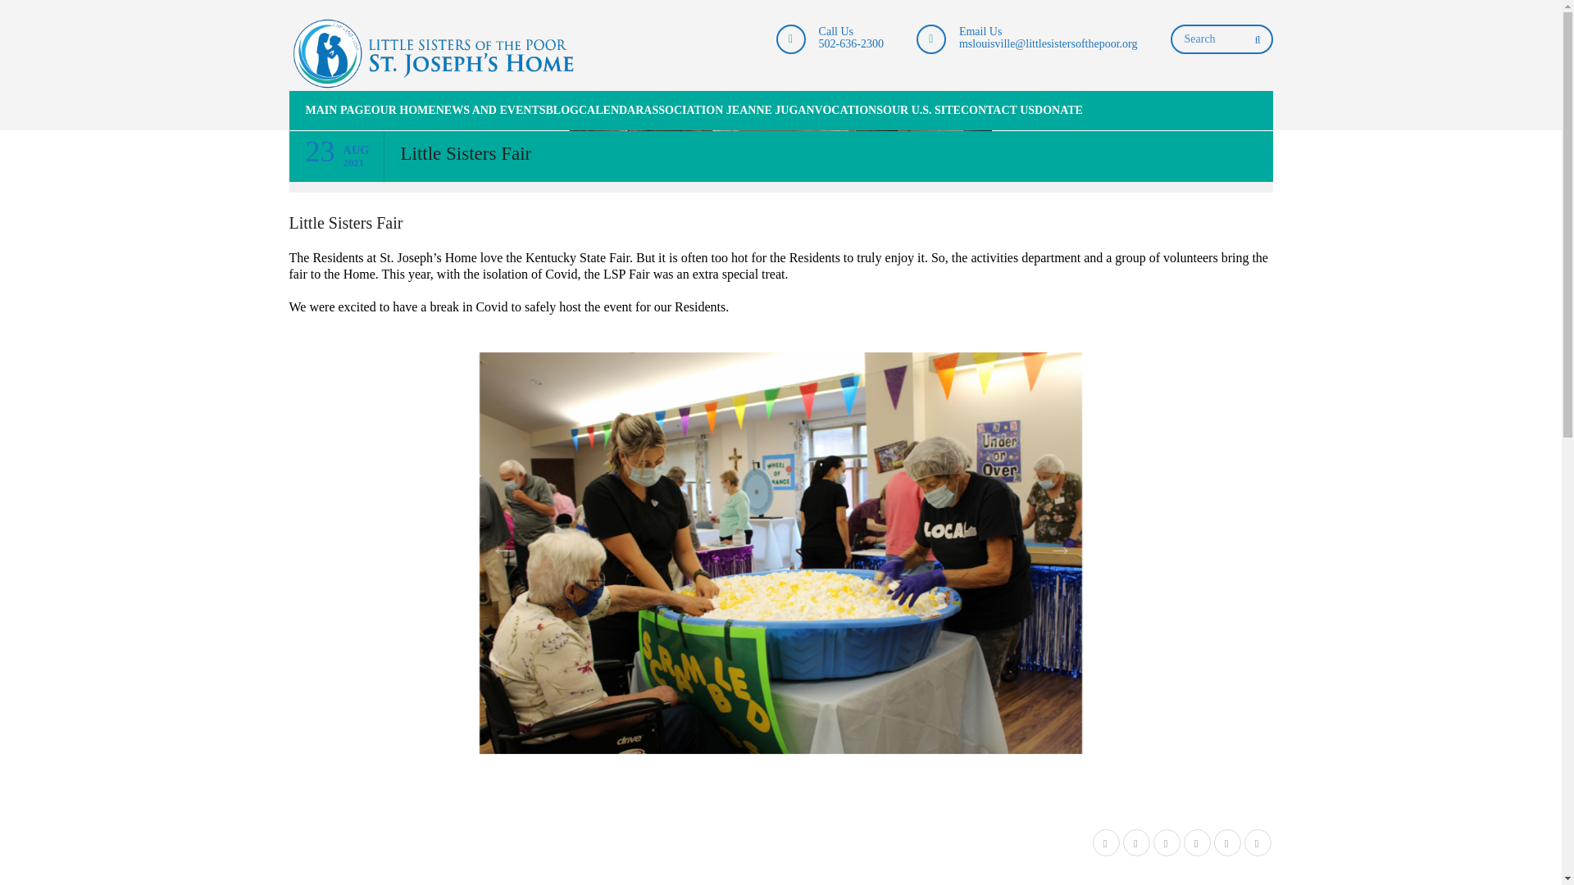 The height and width of the screenshot is (885, 1574). What do you see at coordinates (849, 110) in the screenshot?
I see `VOCATIONS` at bounding box center [849, 110].